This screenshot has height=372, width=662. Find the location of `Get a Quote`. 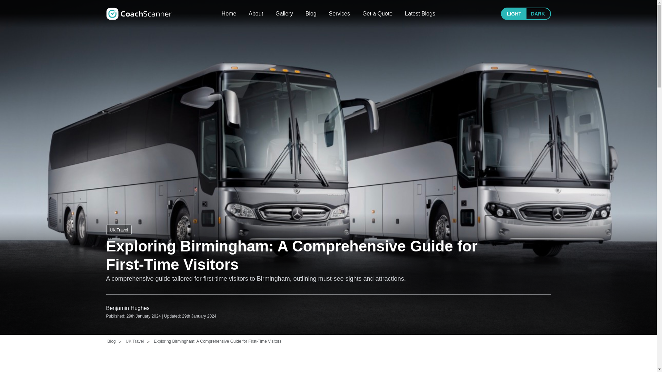

Get a Quote is located at coordinates (377, 14).